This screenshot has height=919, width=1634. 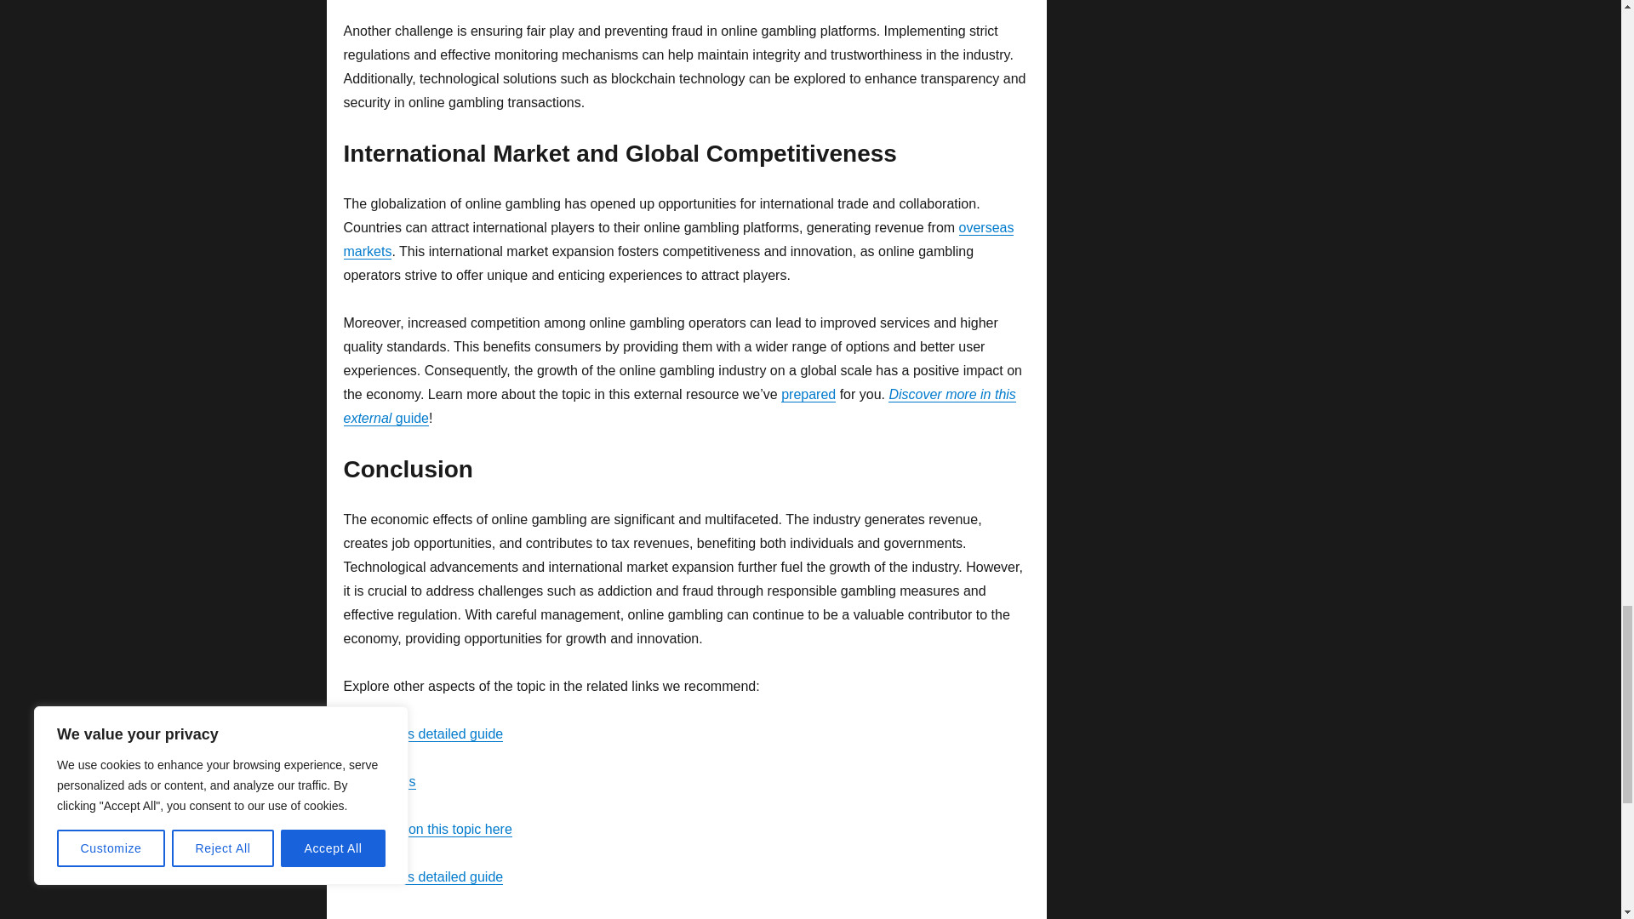 I want to click on prepared, so click(x=808, y=393).